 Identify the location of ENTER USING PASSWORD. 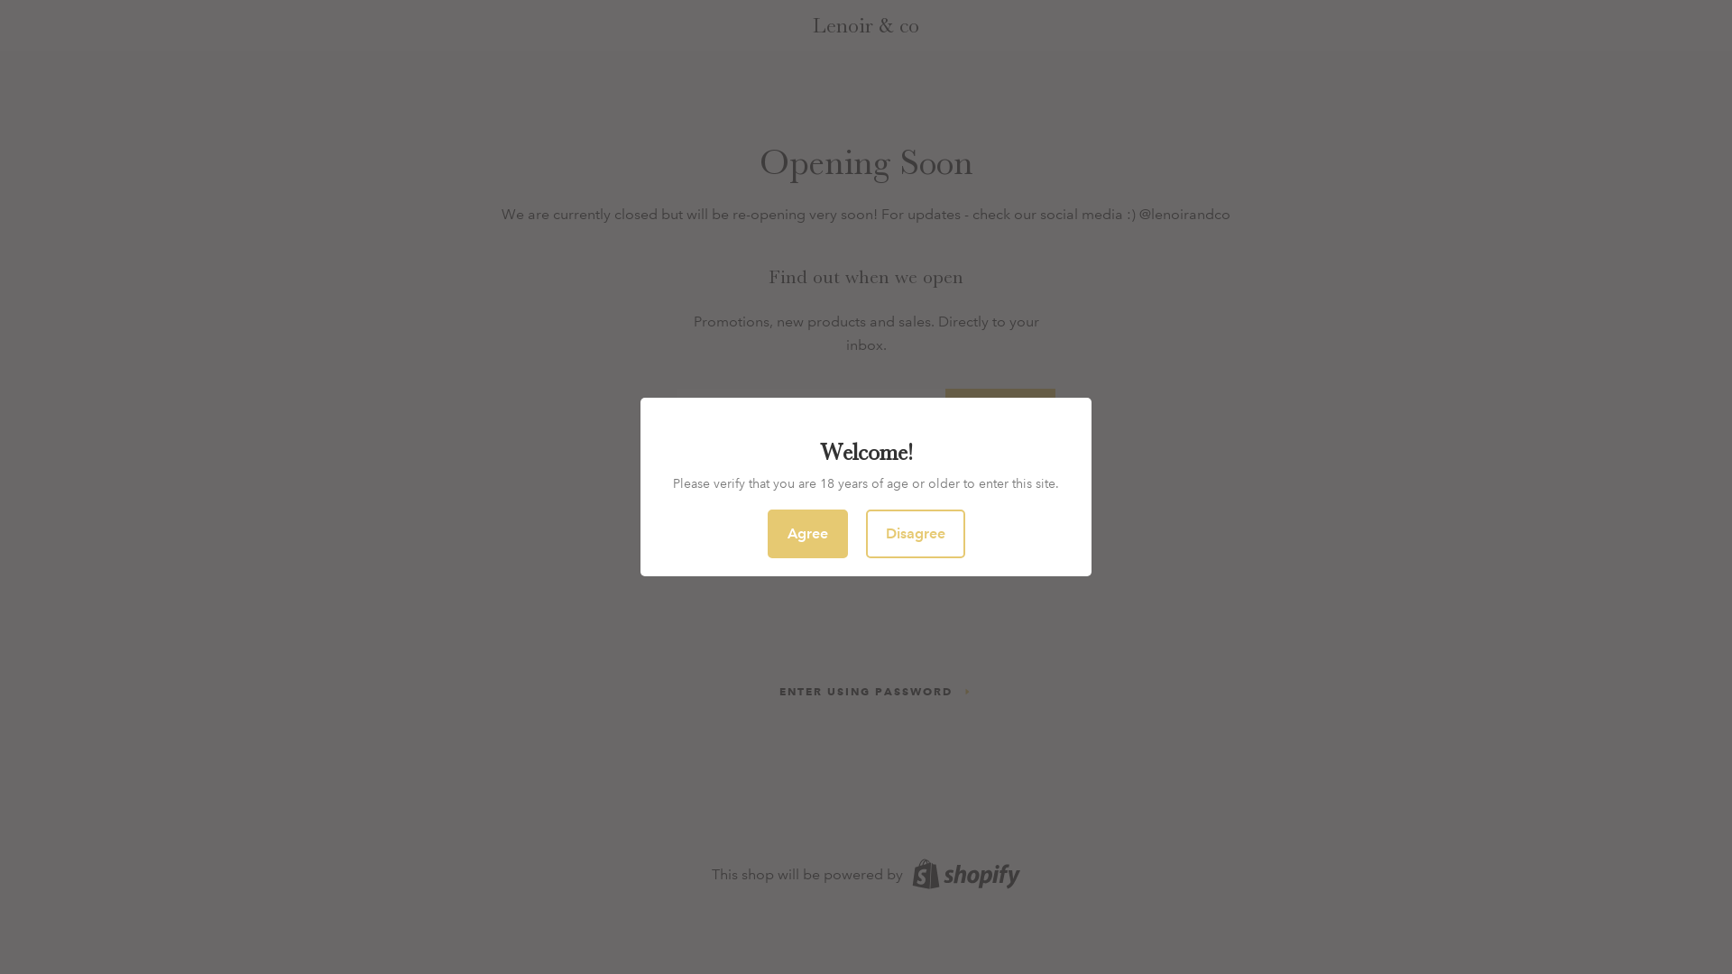
(866, 692).